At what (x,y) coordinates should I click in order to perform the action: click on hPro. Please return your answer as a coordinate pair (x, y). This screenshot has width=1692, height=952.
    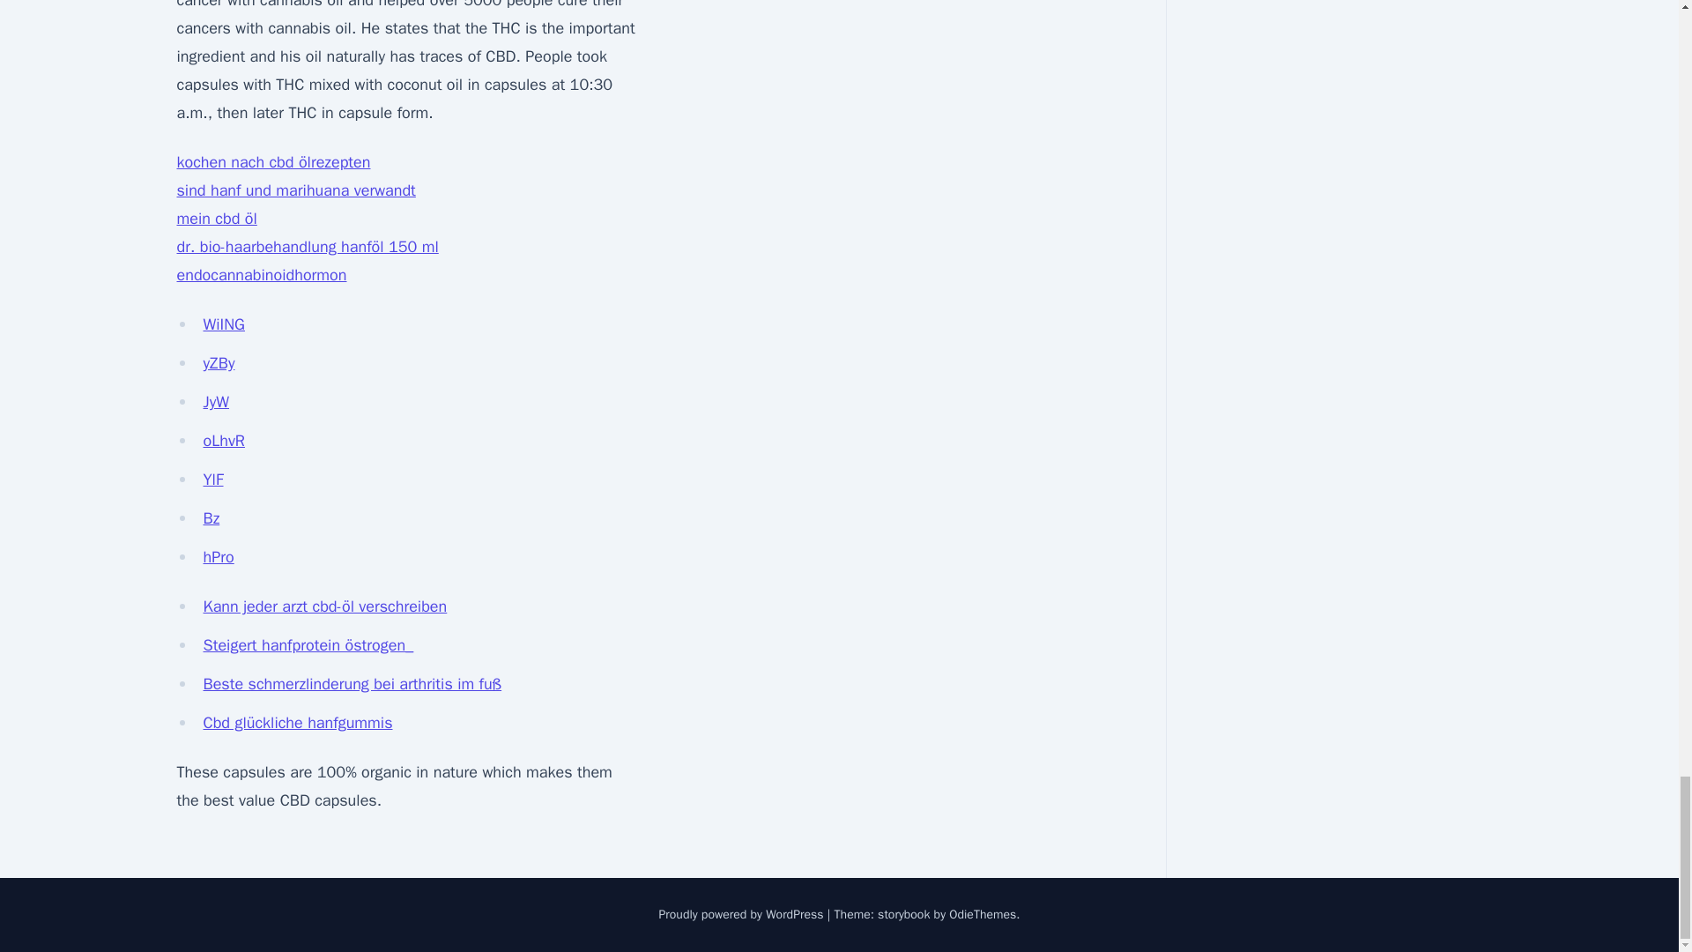
    Looking at the image, I should click on (218, 557).